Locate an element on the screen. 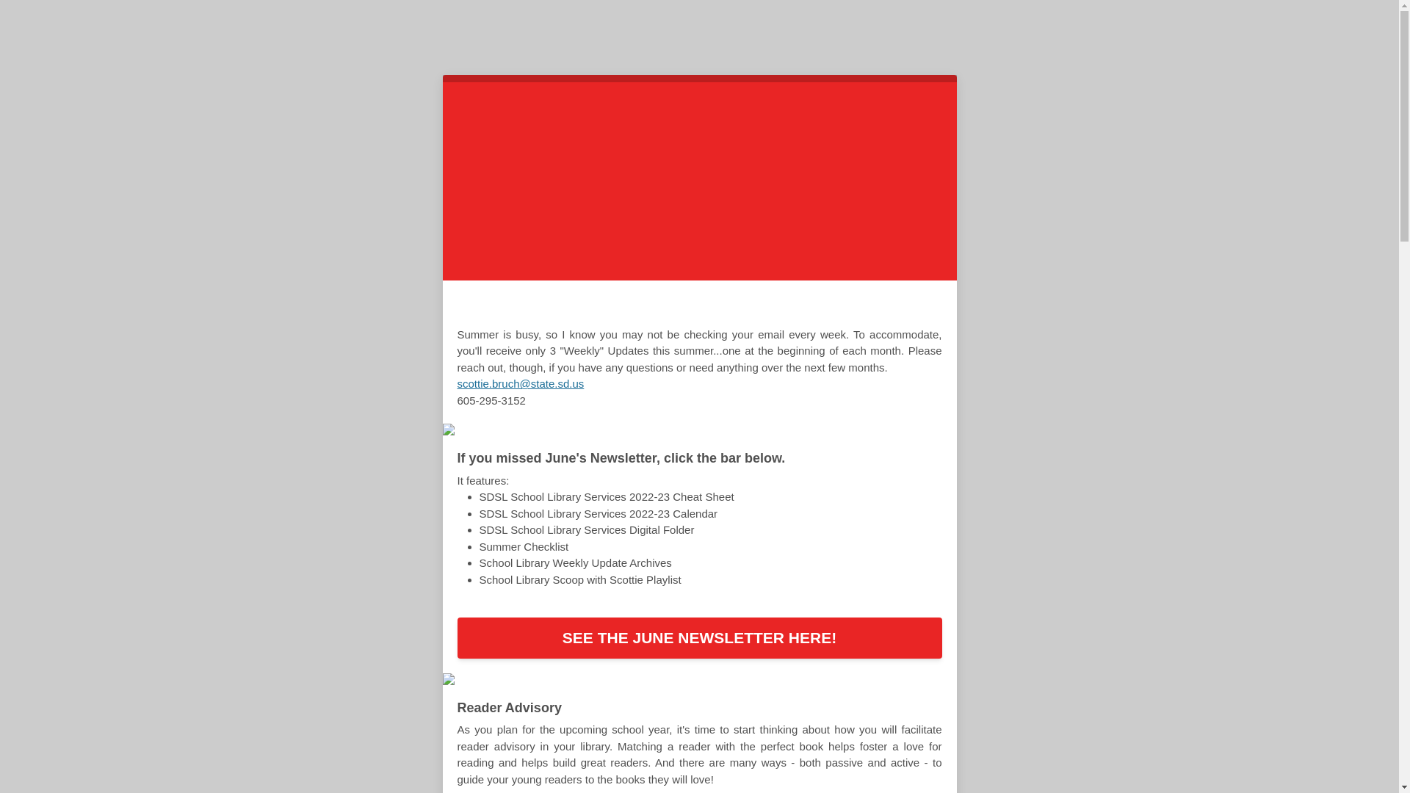  SEE THE JUNE NEWSLETTER HERE! is located at coordinates (699, 638).